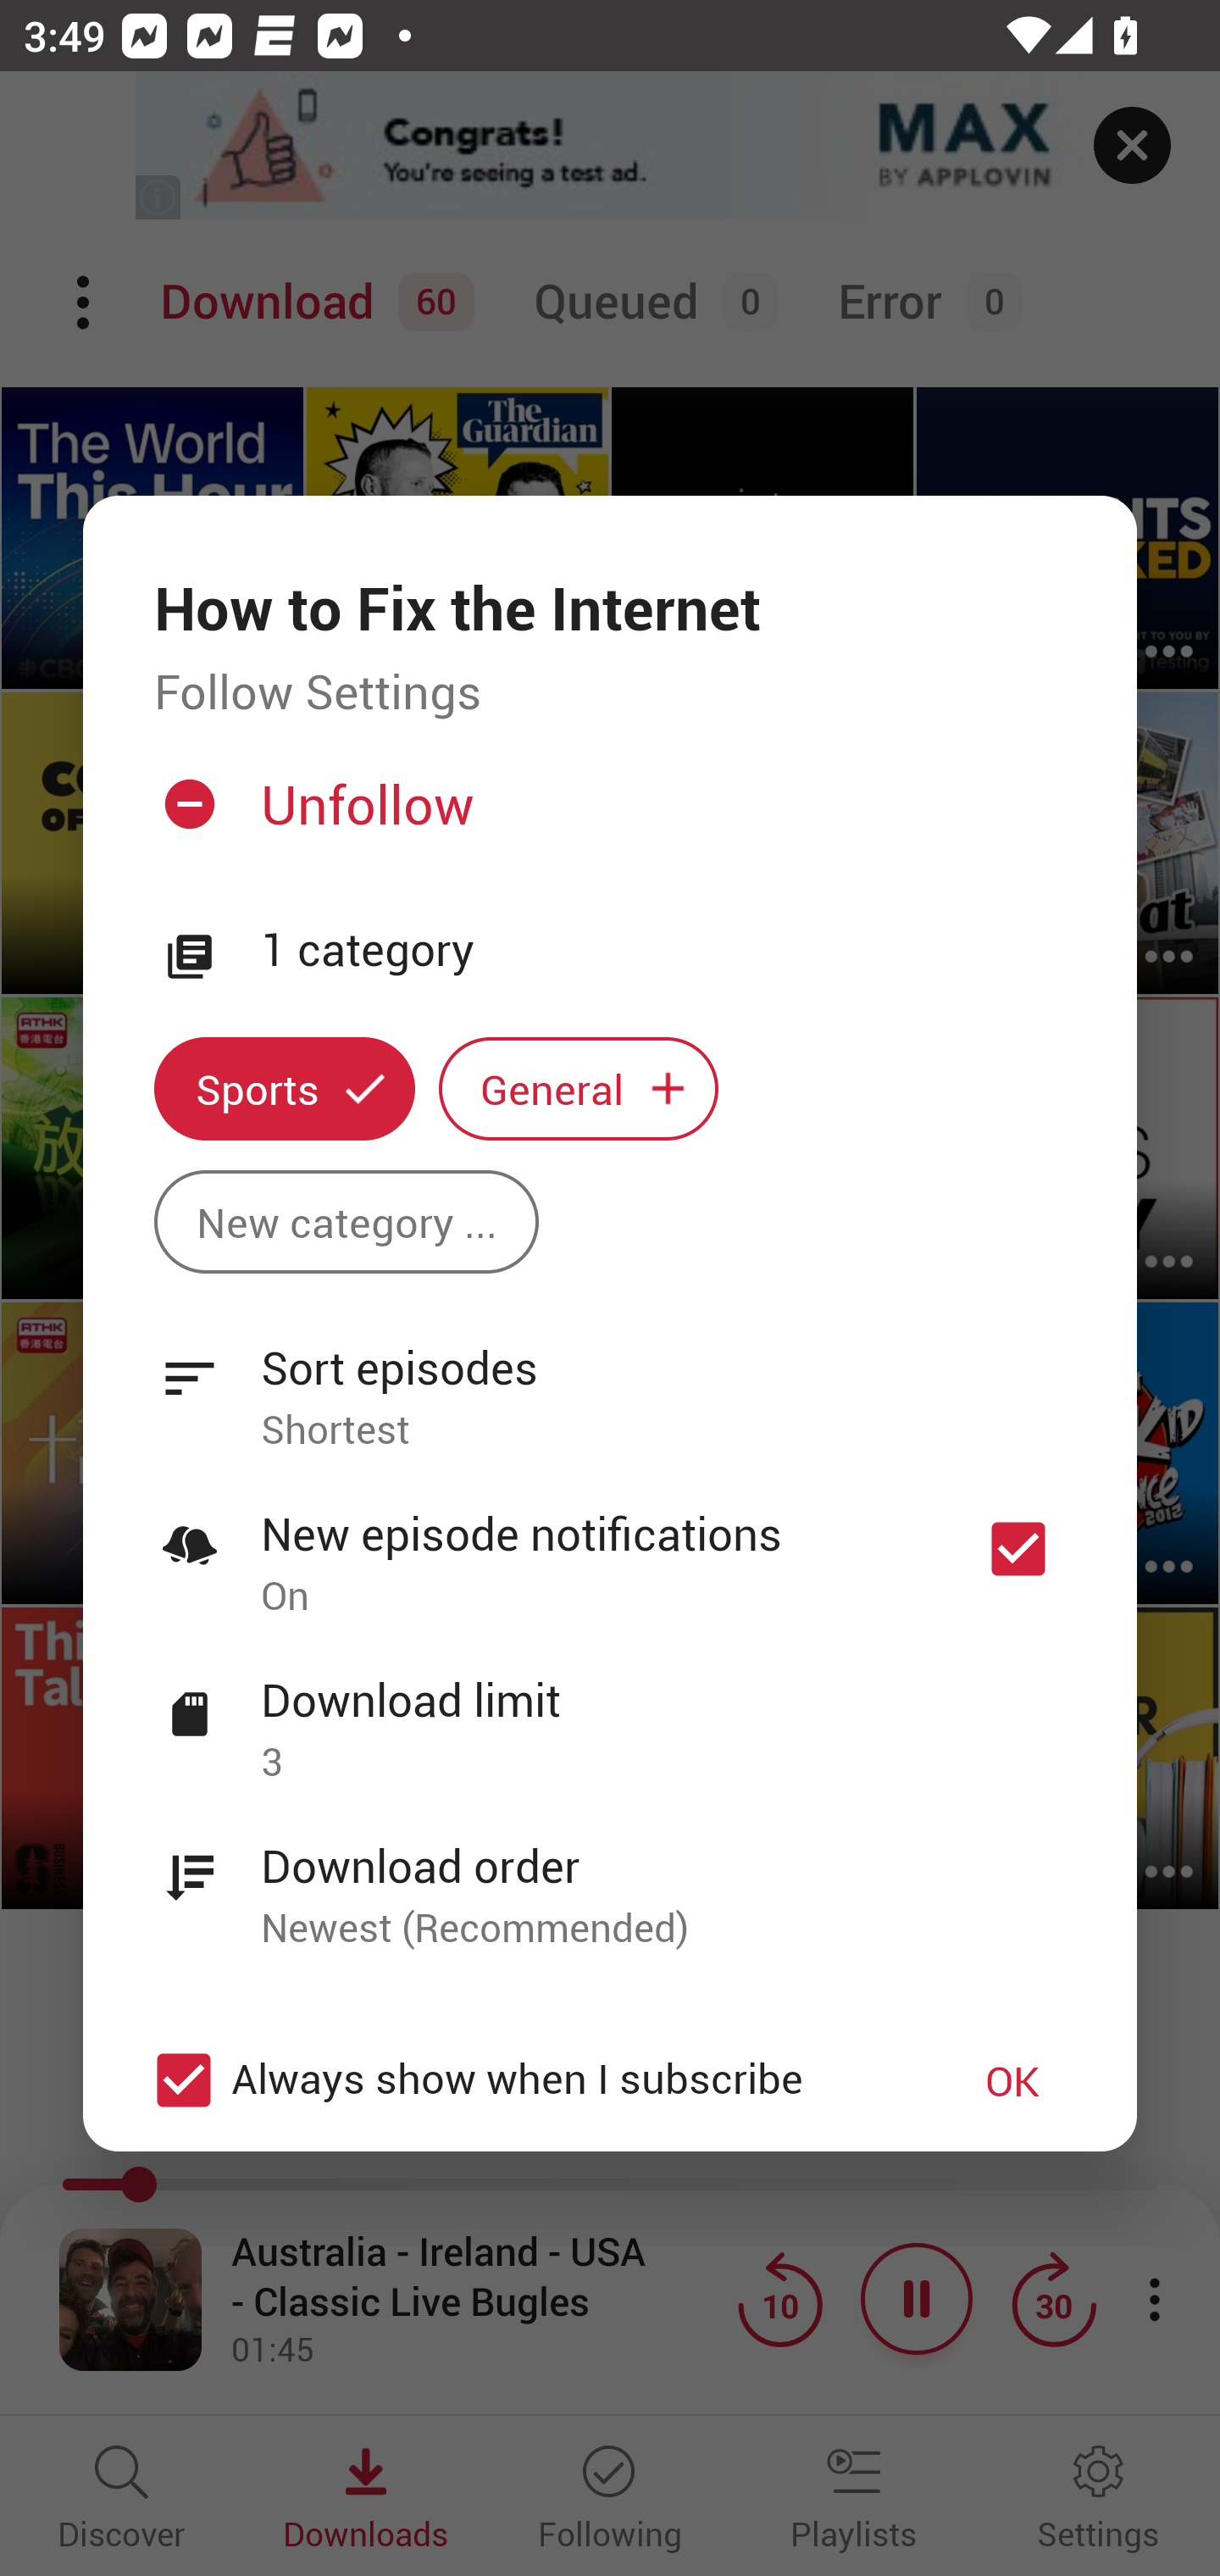 The image size is (1220, 2576). What do you see at coordinates (1018, 1549) in the screenshot?
I see `New episode notifications` at bounding box center [1018, 1549].